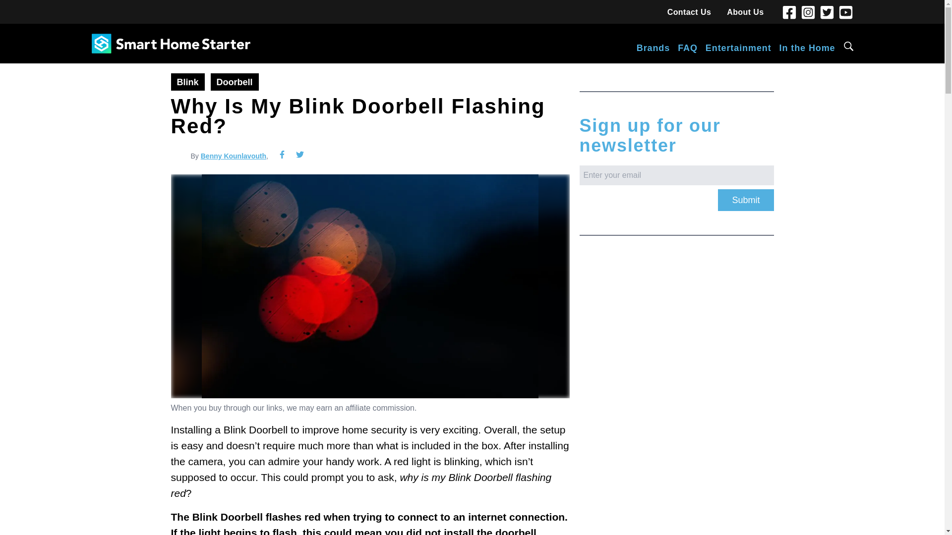 This screenshot has height=535, width=952. I want to click on Benny Kounlavouth, so click(234, 156).